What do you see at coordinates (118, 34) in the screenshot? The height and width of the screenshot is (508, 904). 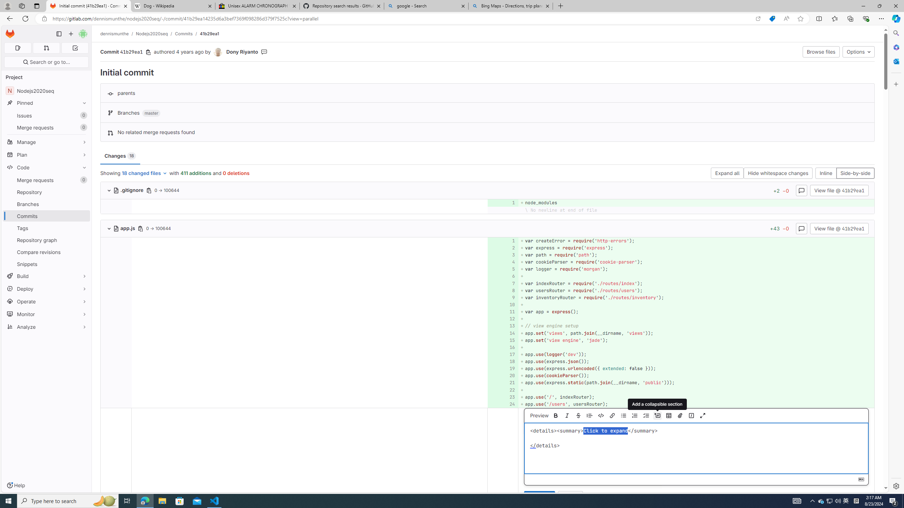 I see `dennismunthe/` at bounding box center [118, 34].